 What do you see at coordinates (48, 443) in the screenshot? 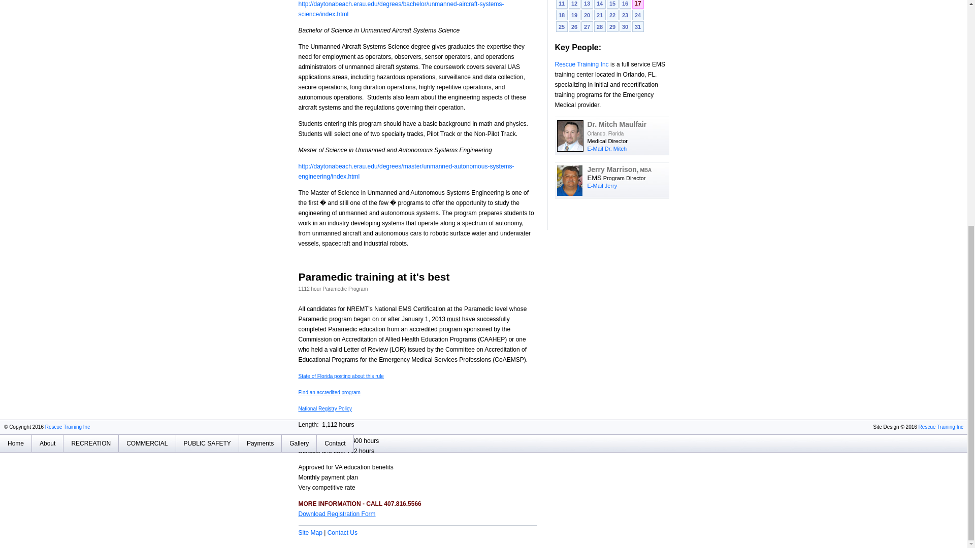
I see `About` at bounding box center [48, 443].